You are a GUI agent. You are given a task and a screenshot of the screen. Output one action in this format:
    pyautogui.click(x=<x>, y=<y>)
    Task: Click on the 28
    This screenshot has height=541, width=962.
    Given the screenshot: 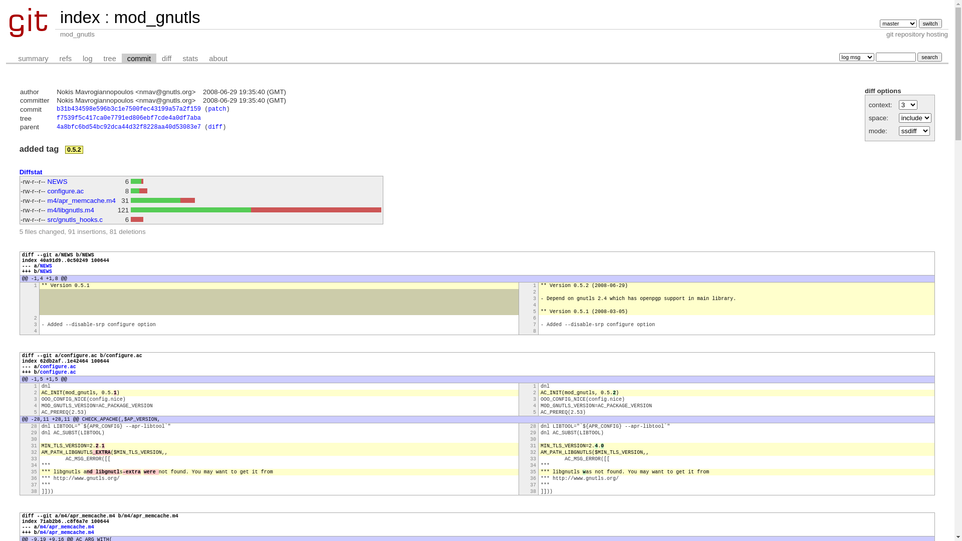 What is the action you would take?
    pyautogui.click(x=533, y=427)
    